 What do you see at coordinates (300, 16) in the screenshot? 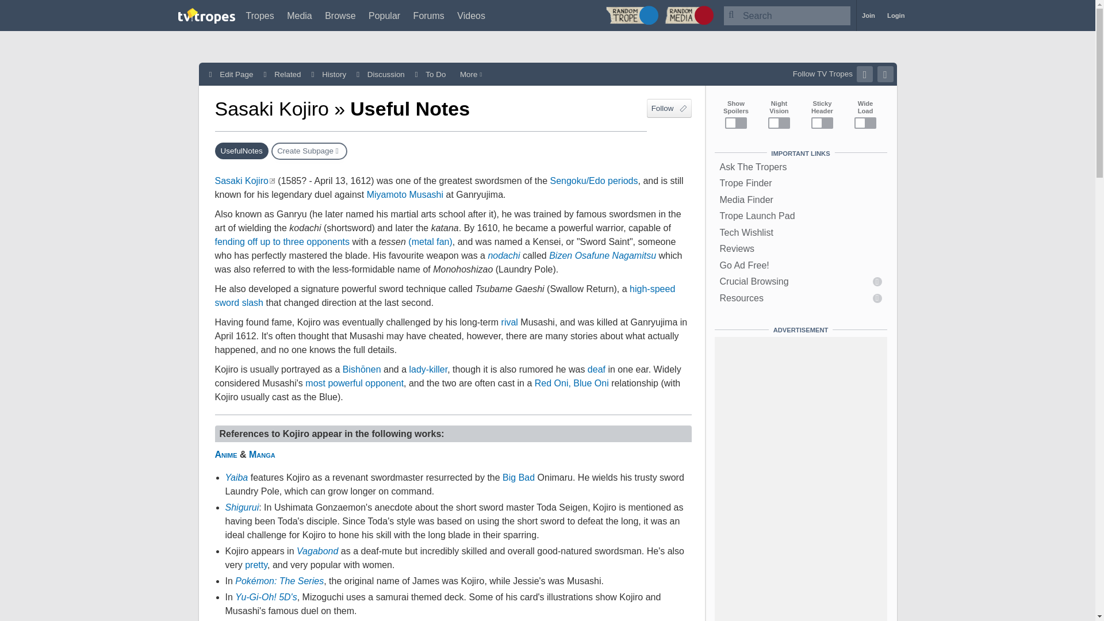
I see `Media` at bounding box center [300, 16].